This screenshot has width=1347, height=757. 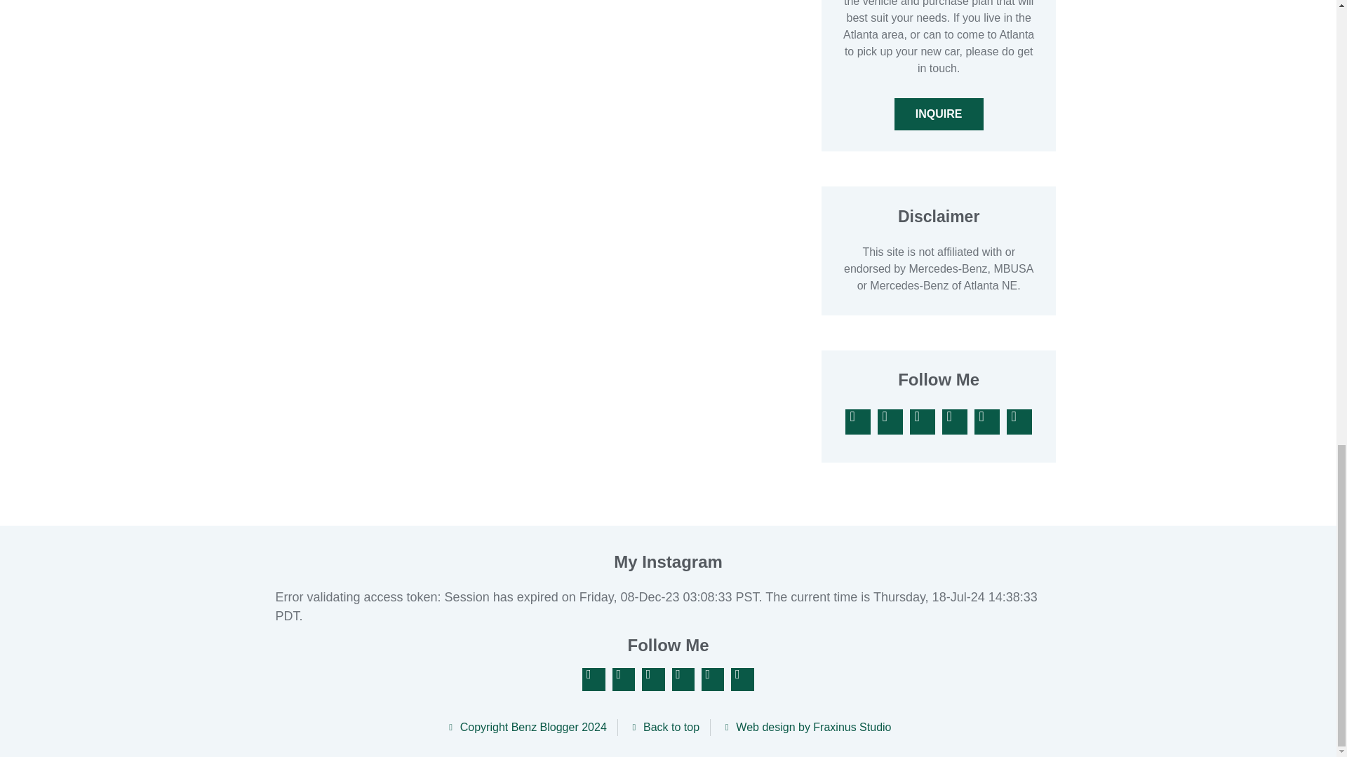 I want to click on Web design by Fraxinus Studio, so click(x=805, y=728).